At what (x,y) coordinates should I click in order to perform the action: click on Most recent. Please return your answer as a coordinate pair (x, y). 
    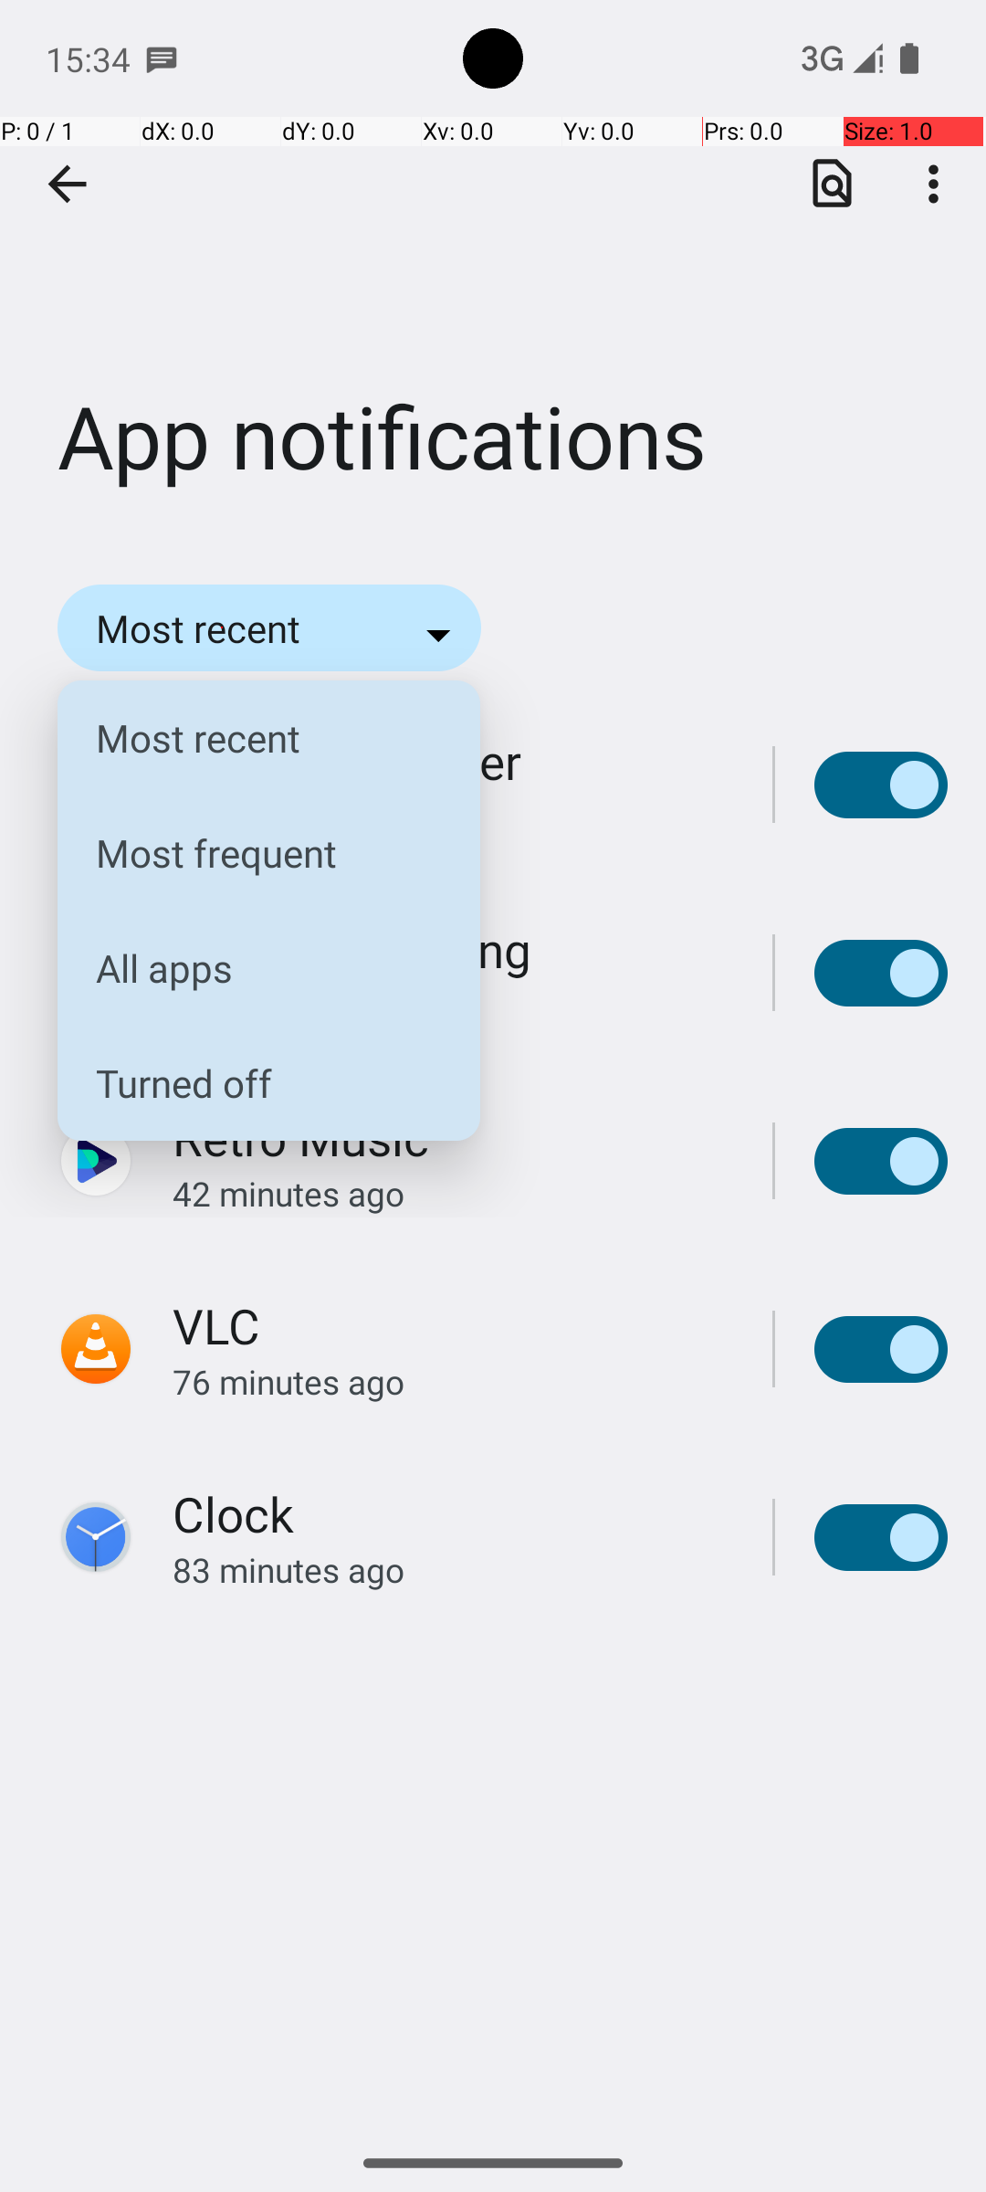
    Looking at the image, I should click on (255, 738).